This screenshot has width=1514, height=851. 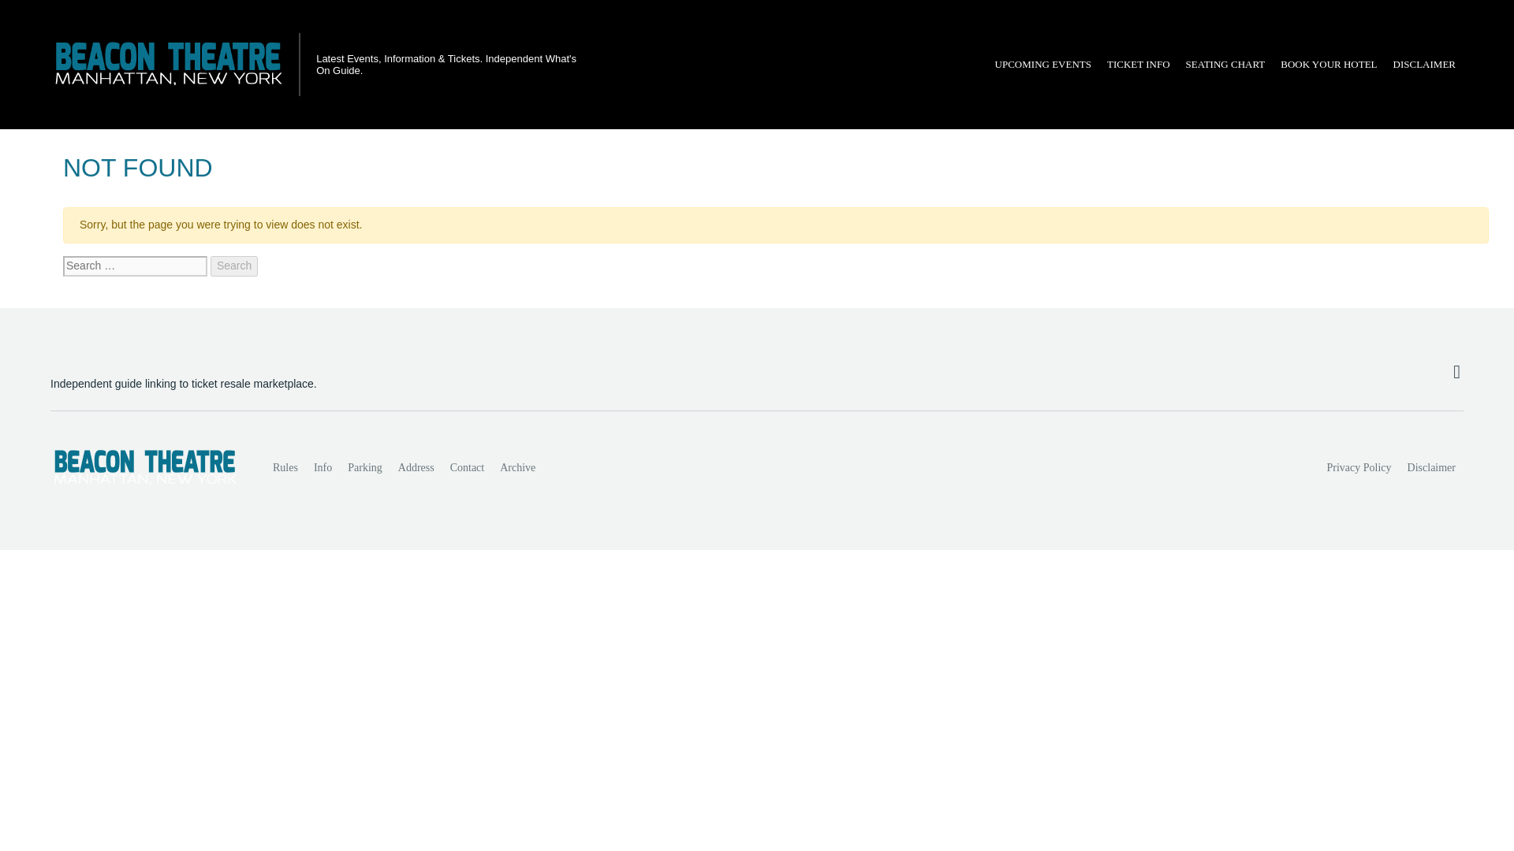 What do you see at coordinates (1225, 65) in the screenshot?
I see `SEATING CHART` at bounding box center [1225, 65].